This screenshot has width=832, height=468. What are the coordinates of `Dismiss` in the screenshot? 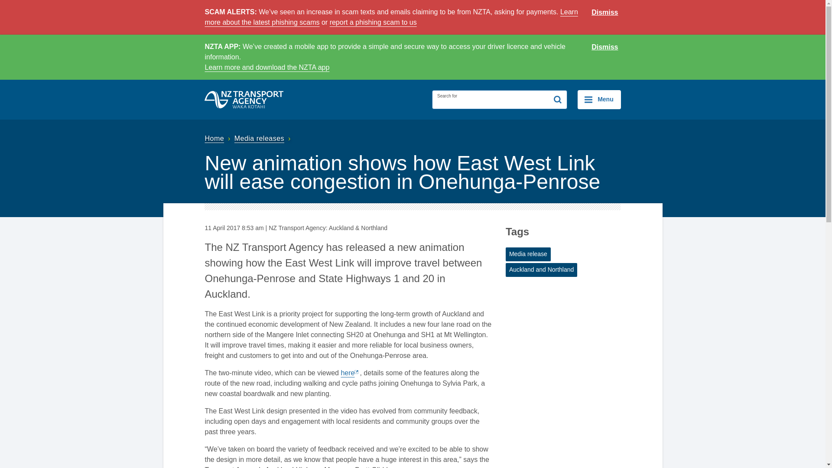 It's located at (605, 47).